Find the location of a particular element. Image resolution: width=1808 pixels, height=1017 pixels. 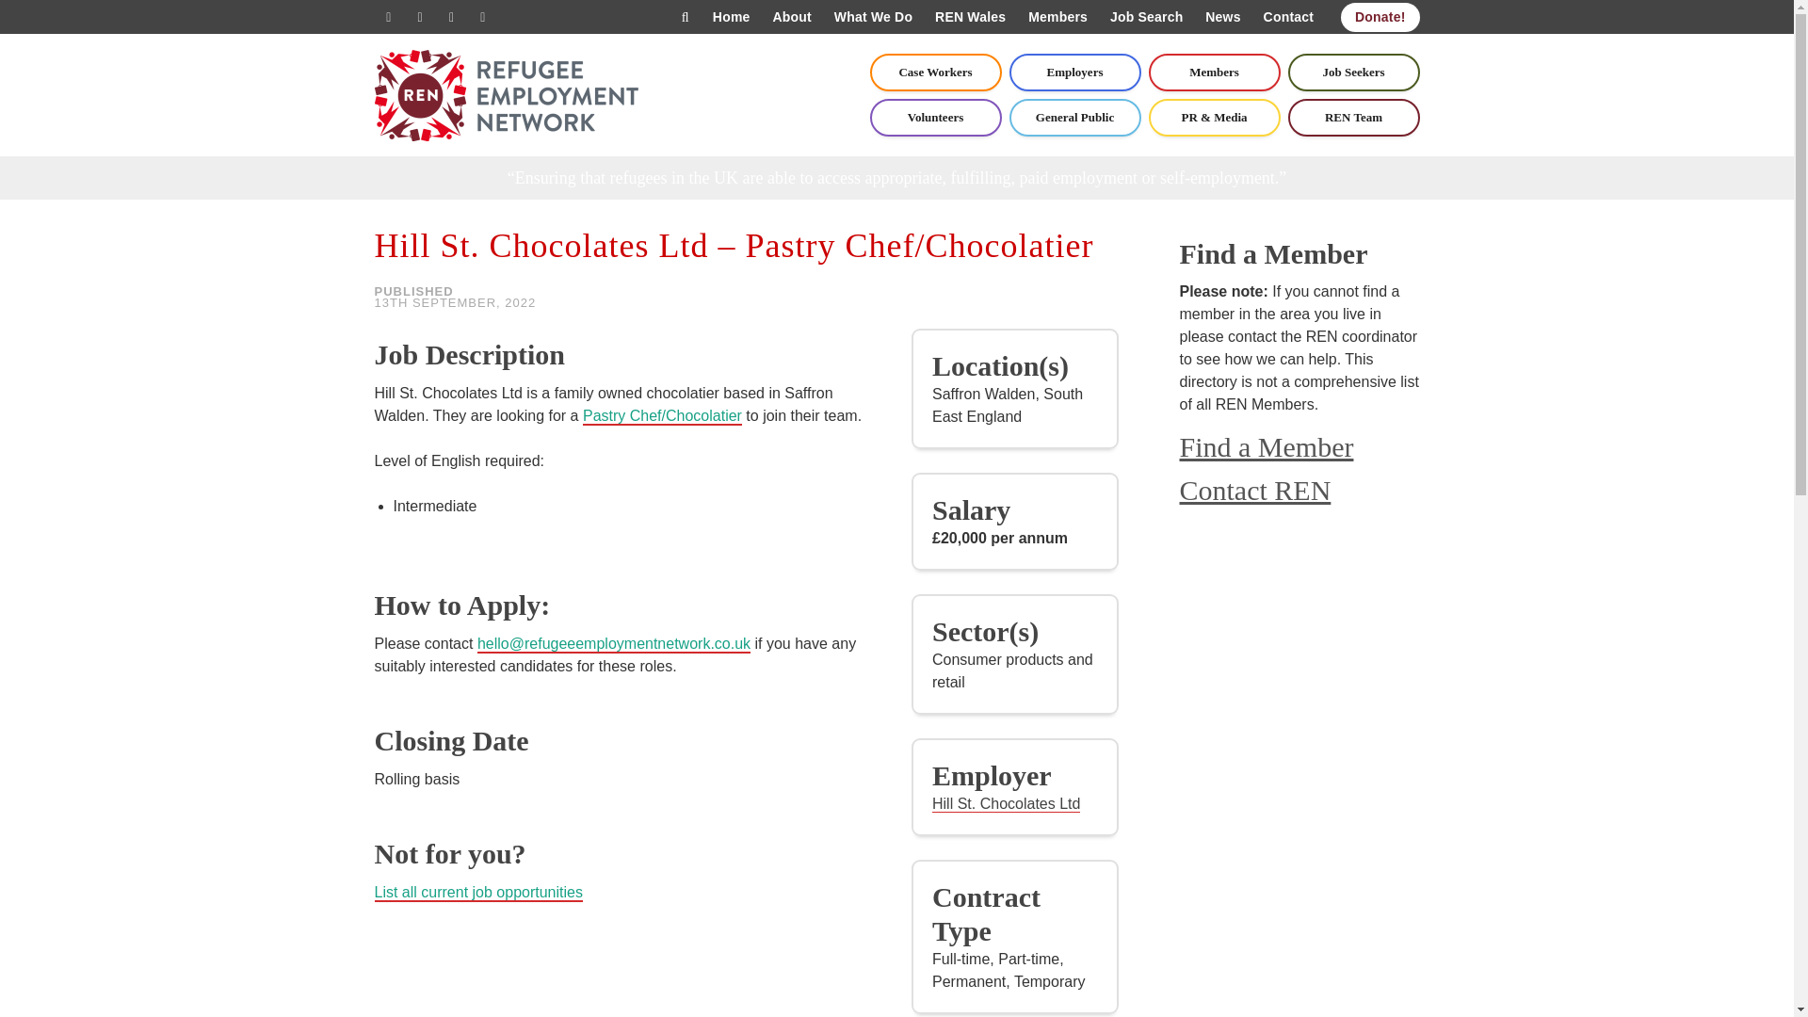

News is located at coordinates (1222, 17).